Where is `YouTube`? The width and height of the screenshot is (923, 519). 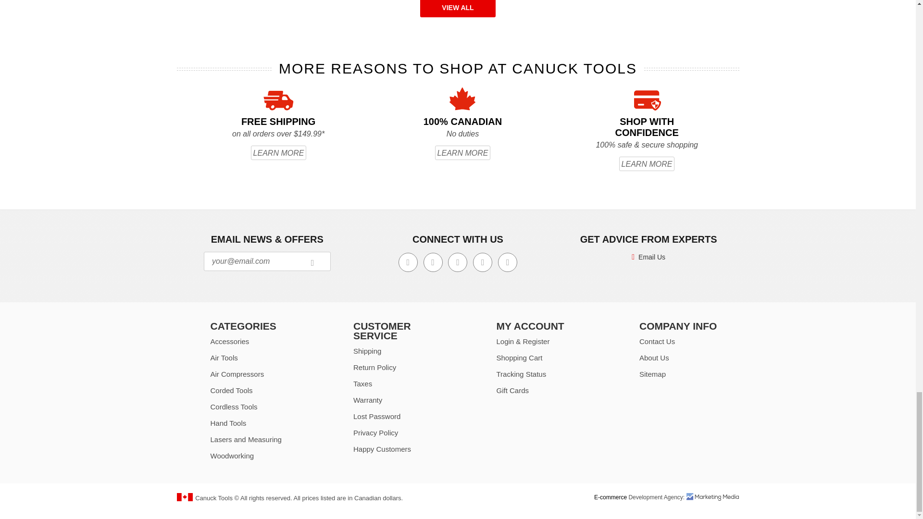
YouTube is located at coordinates (457, 262).